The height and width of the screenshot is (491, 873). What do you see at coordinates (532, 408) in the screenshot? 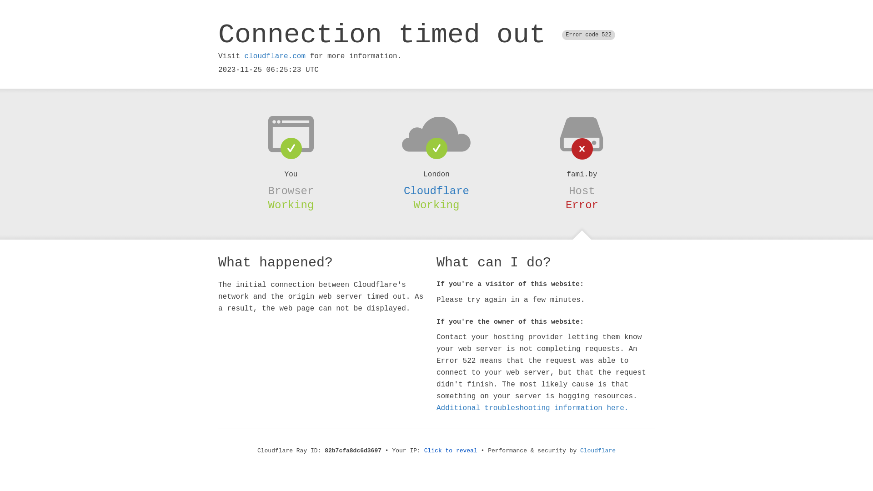
I see `Additional troubleshooting information here.` at bounding box center [532, 408].